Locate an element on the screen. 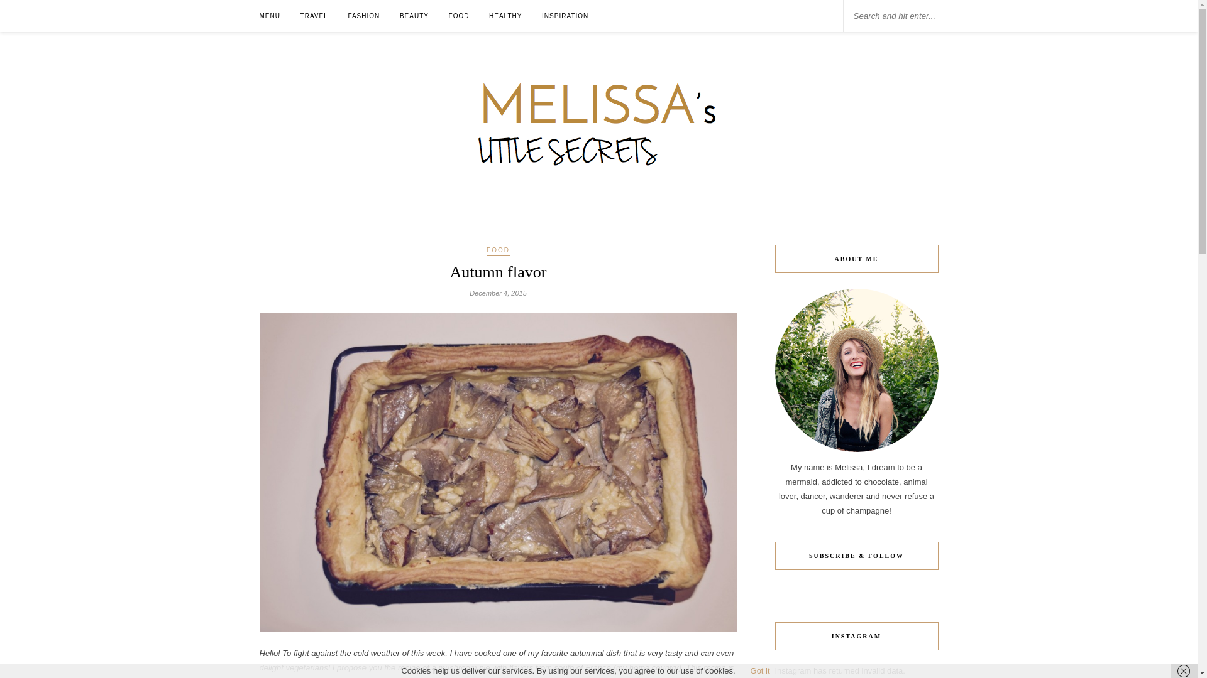  FASHION is located at coordinates (363, 16).